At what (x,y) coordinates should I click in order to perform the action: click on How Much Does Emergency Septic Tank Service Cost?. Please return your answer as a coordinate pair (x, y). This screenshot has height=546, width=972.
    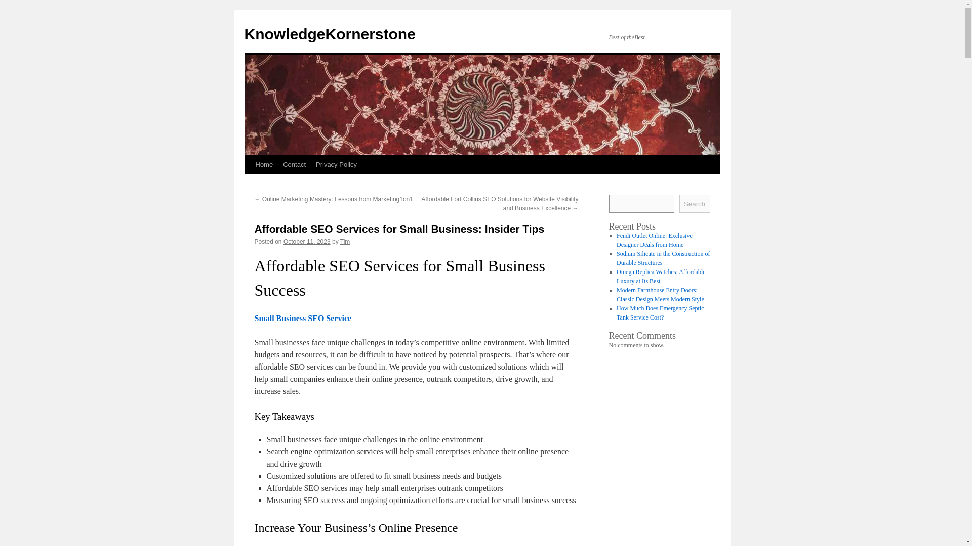
    Looking at the image, I should click on (660, 312).